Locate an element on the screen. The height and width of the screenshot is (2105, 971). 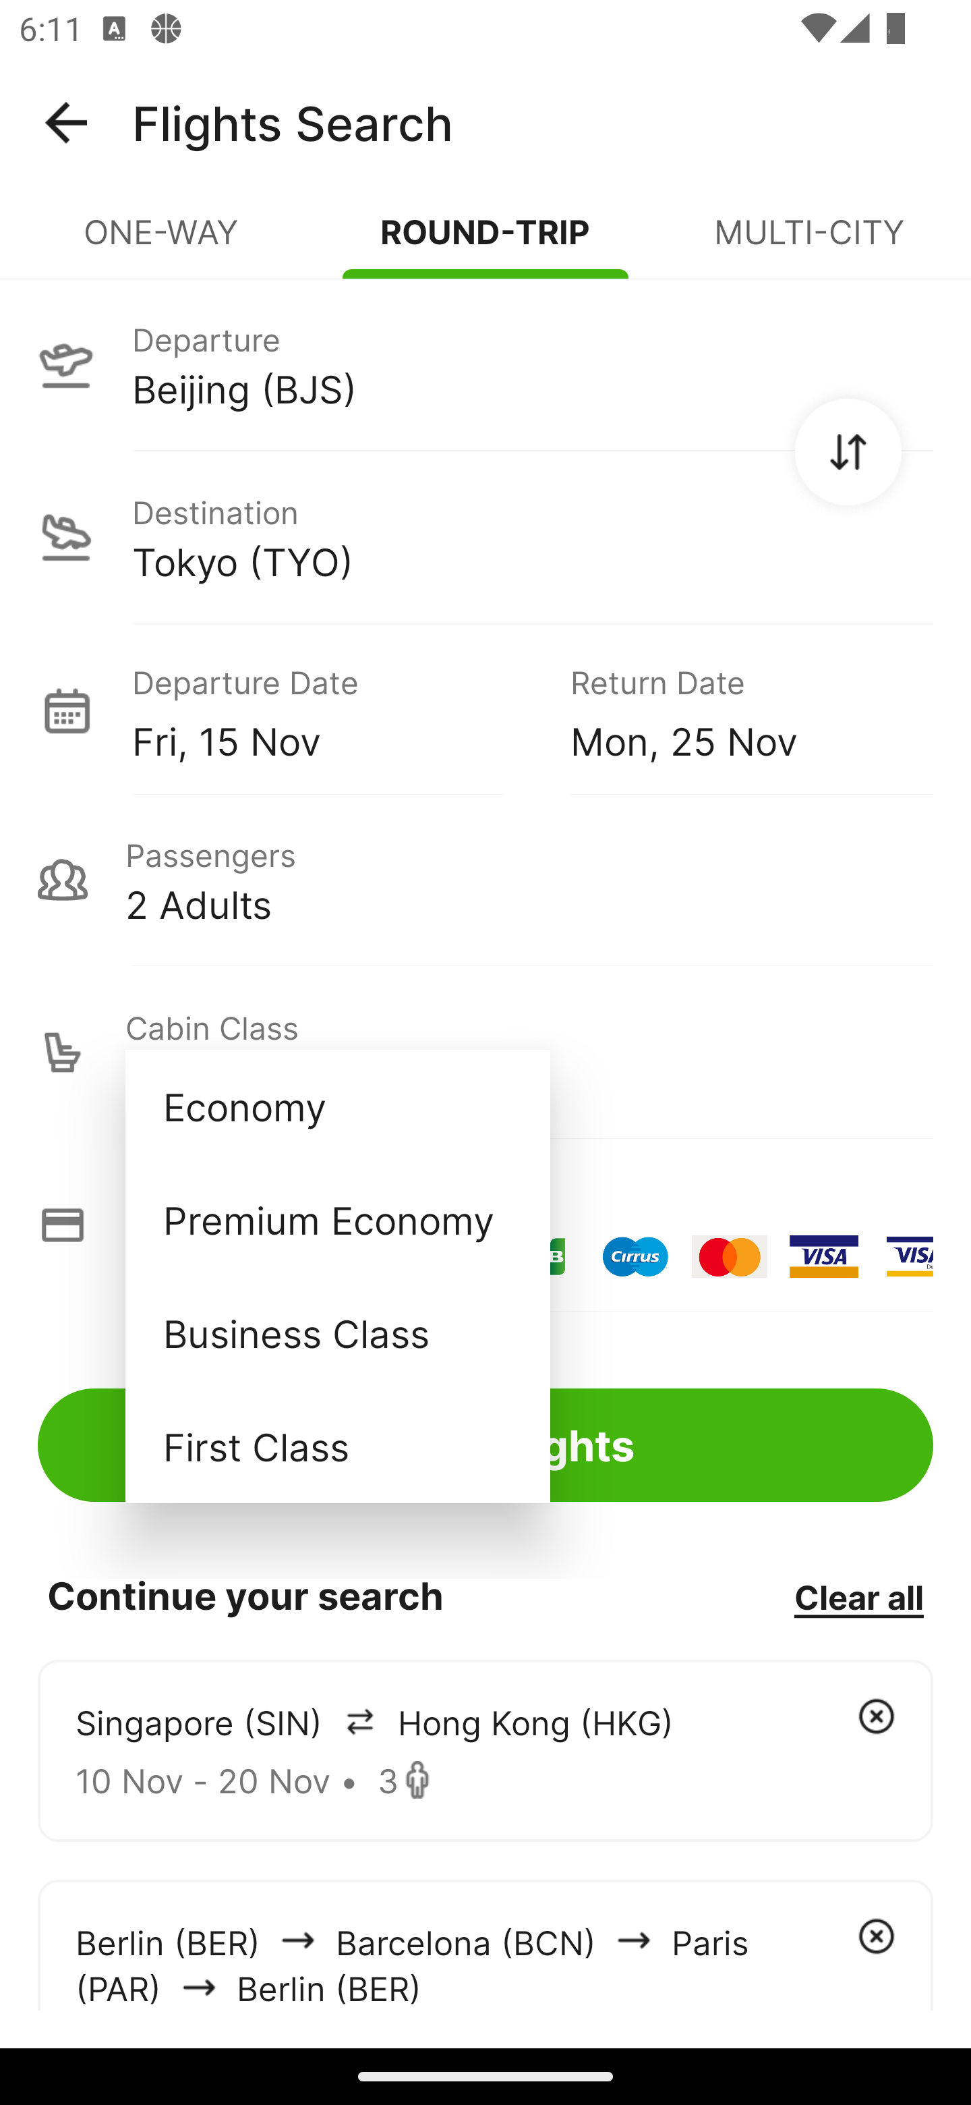
Economy is located at coordinates (337, 1106).